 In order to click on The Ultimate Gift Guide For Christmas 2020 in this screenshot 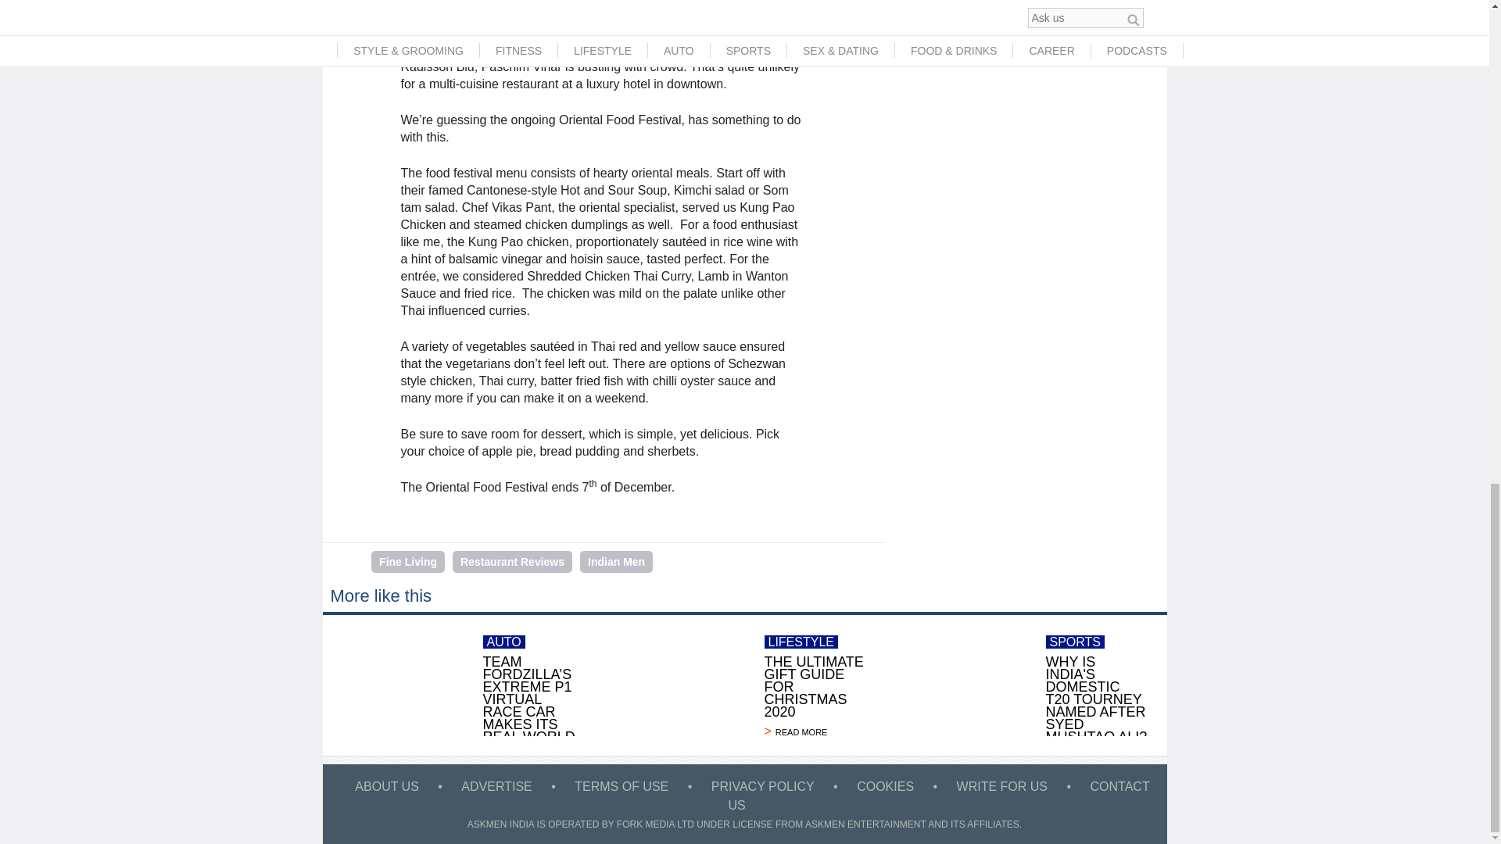, I will do `click(815, 731)`.